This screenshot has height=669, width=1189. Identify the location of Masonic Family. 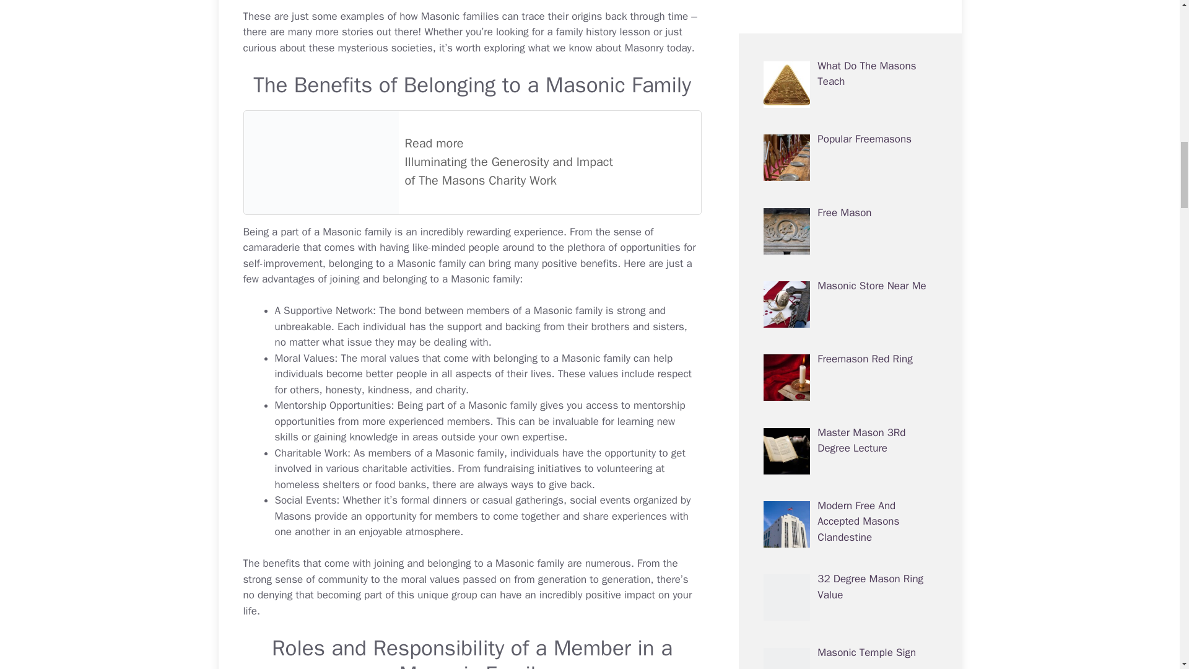
(472, 664).